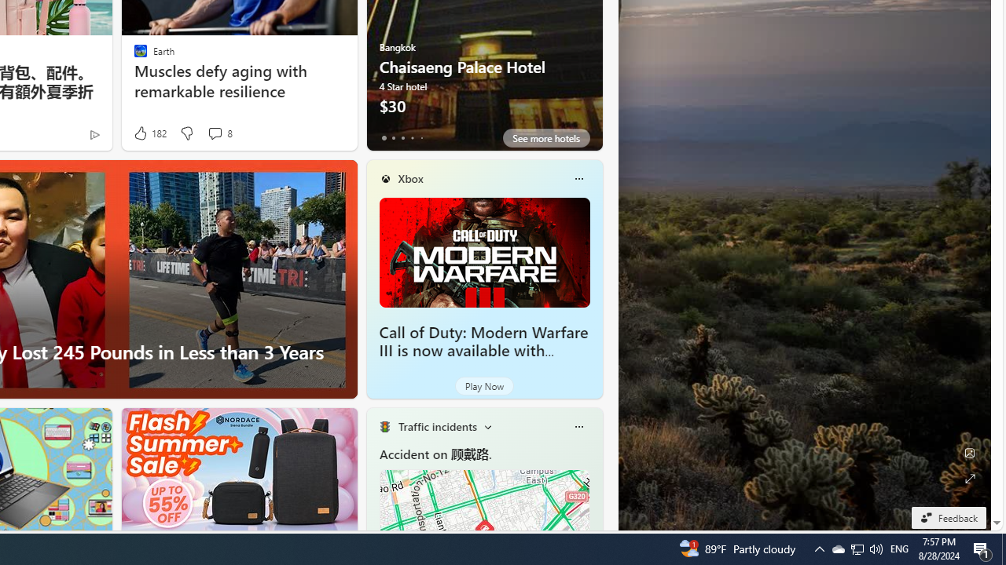 The height and width of the screenshot is (565, 1006). I want to click on Edit Background, so click(970, 453).